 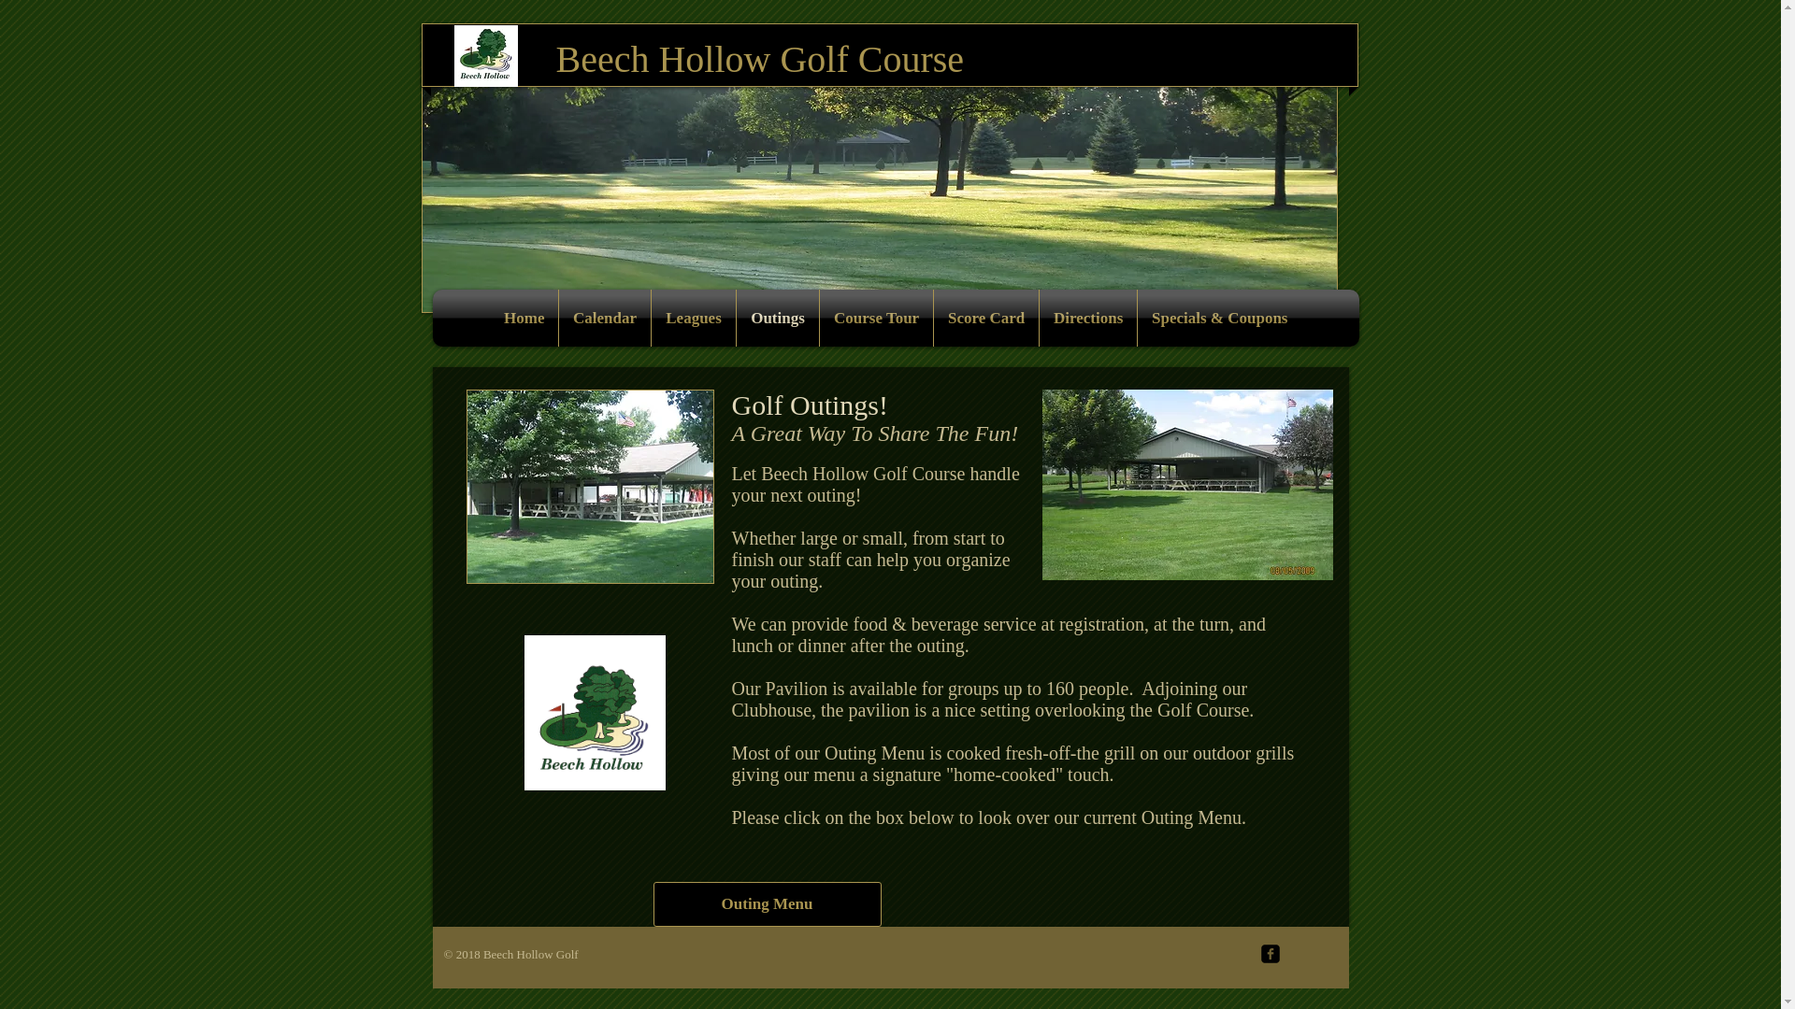 What do you see at coordinates (604, 318) in the screenshot?
I see `Calendar` at bounding box center [604, 318].